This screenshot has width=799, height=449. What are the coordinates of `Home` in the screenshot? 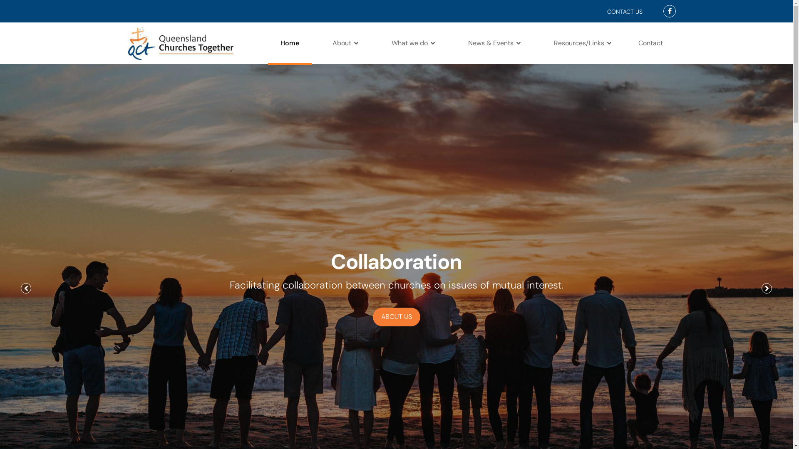 It's located at (290, 43).